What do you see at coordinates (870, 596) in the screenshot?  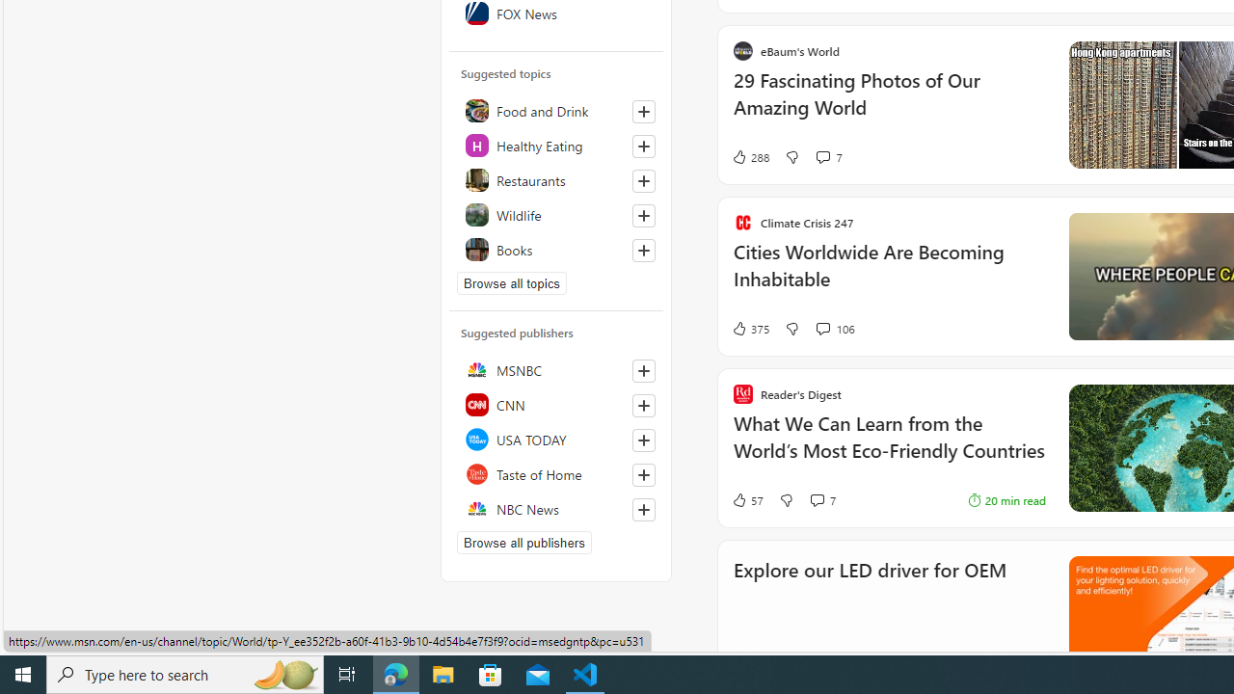 I see `Explore our LED driver for OEM` at bounding box center [870, 596].